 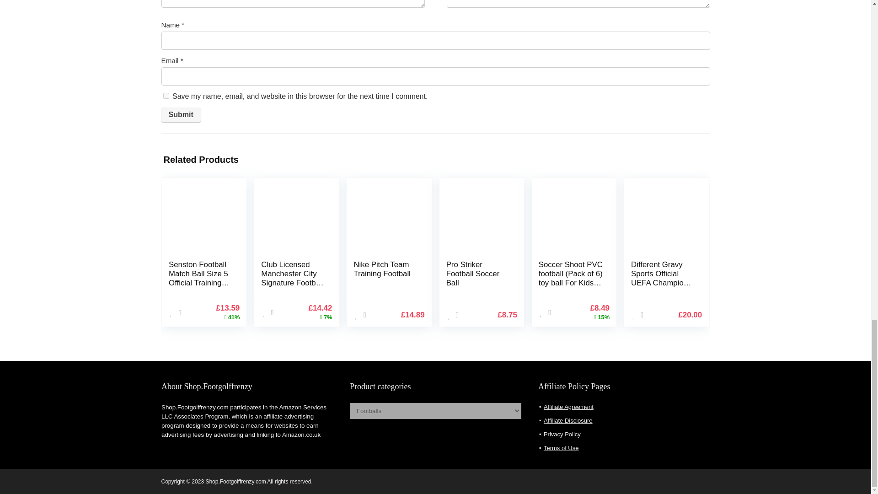 I want to click on Submit, so click(x=180, y=114).